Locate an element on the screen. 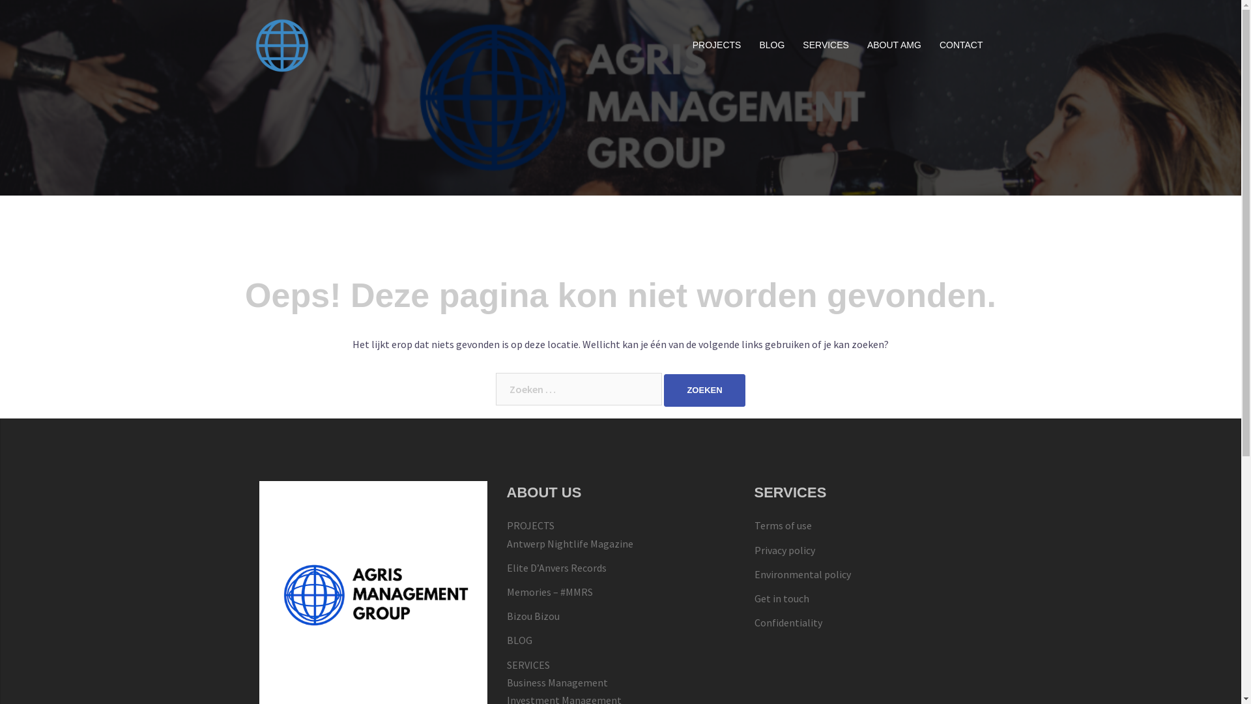  BLOG is located at coordinates (771, 46).